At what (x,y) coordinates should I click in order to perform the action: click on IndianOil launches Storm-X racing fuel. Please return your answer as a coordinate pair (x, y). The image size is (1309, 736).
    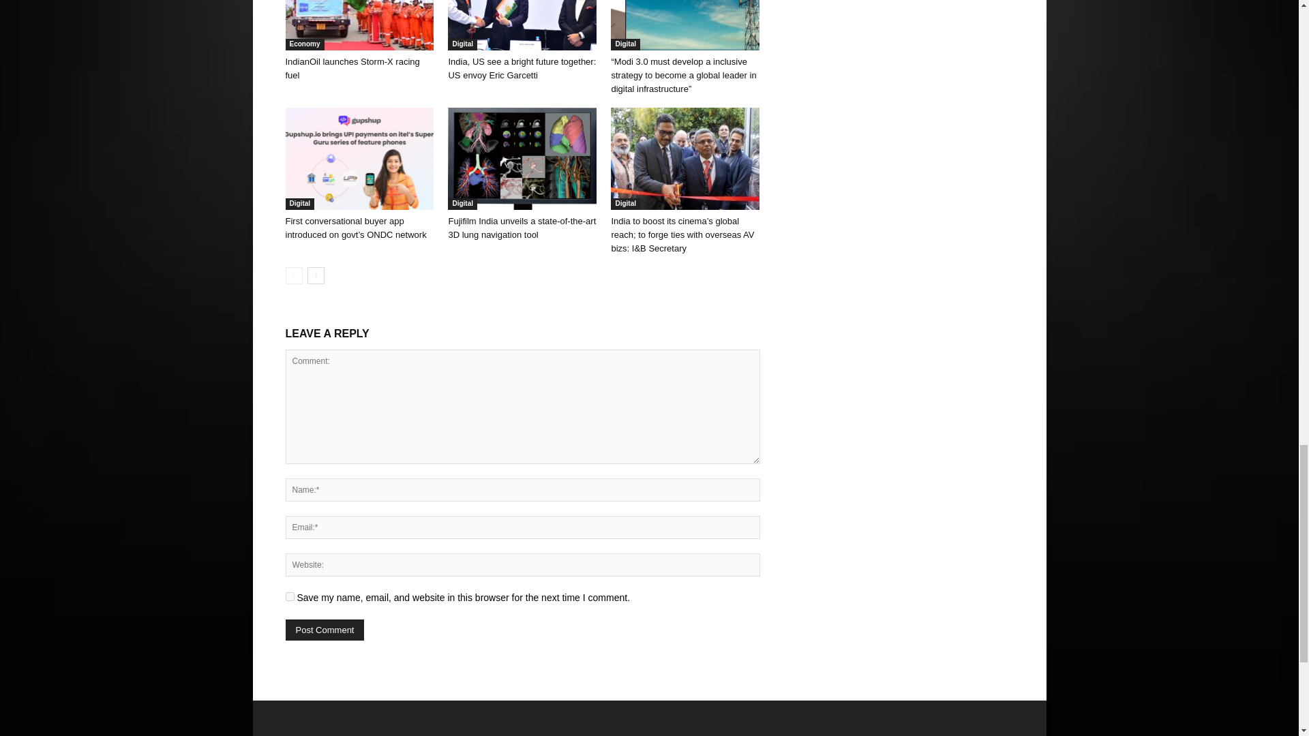
    Looking at the image, I should click on (352, 68).